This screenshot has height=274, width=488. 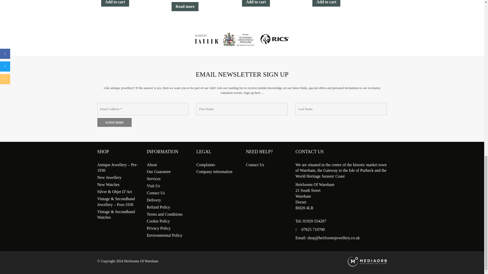 I want to click on Read more, so click(x=185, y=7).